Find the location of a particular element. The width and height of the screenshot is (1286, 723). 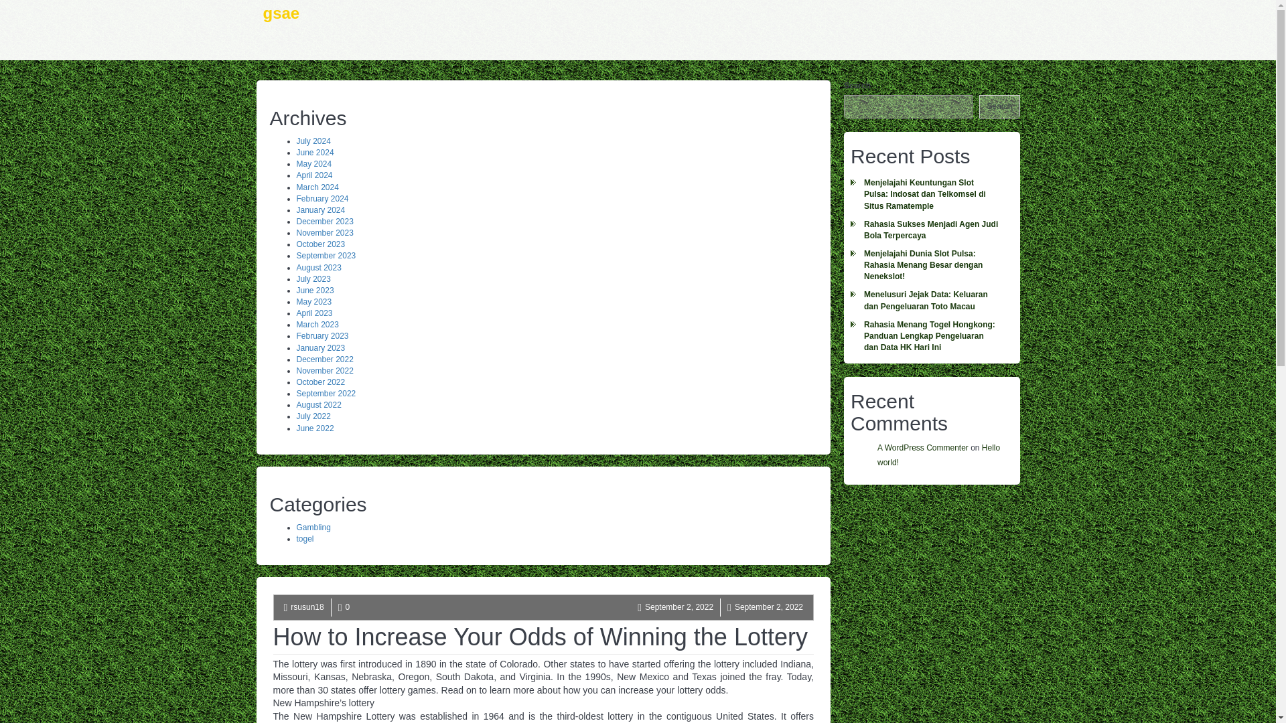

rsusun18 is located at coordinates (307, 607).